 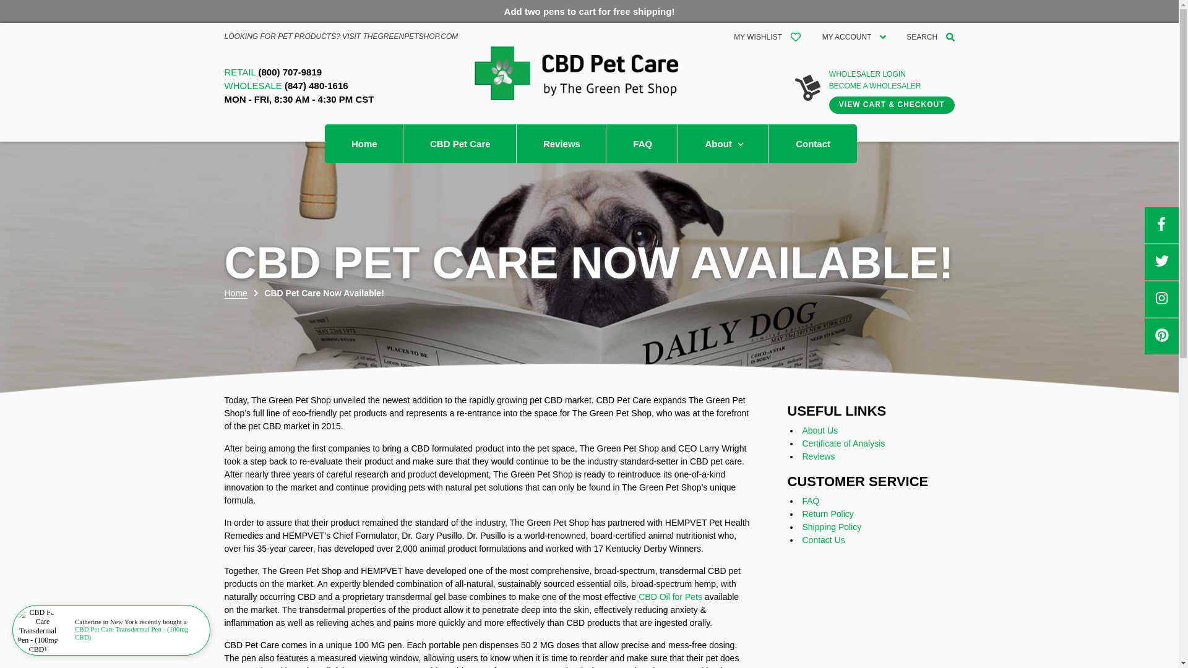 I want to click on CBD Oil for Pets, so click(x=671, y=596).